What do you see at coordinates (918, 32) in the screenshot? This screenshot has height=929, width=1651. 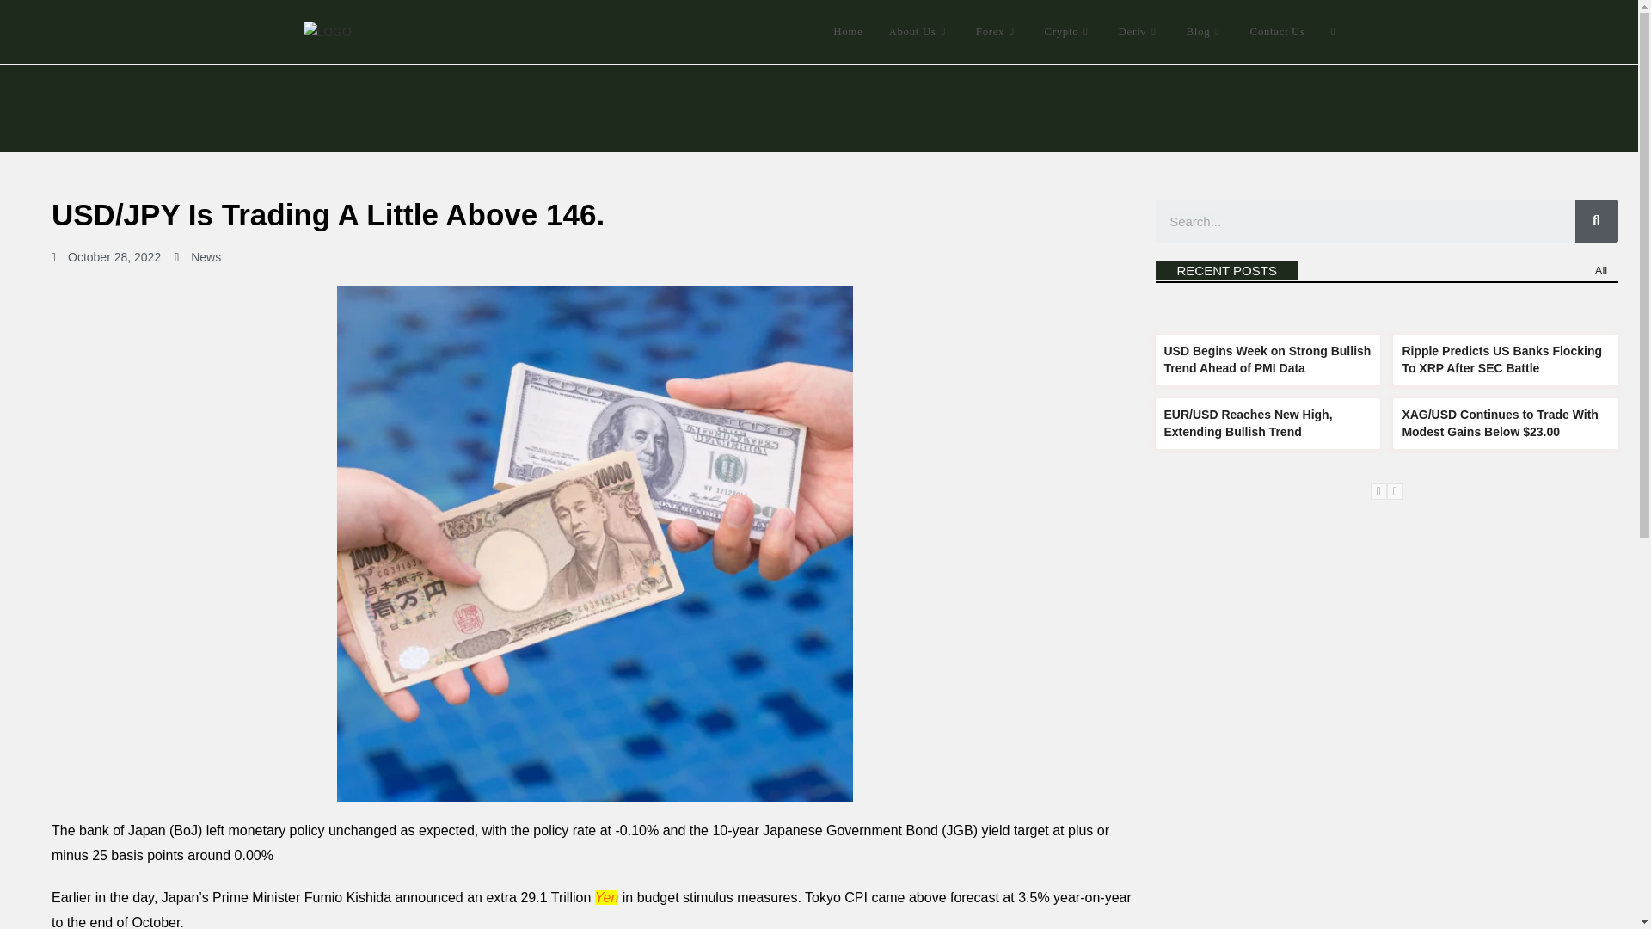 I see `About Us` at bounding box center [918, 32].